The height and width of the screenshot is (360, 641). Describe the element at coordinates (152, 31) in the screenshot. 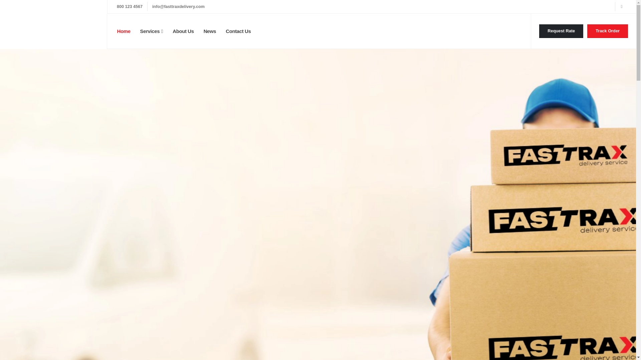

I see `Services` at that location.